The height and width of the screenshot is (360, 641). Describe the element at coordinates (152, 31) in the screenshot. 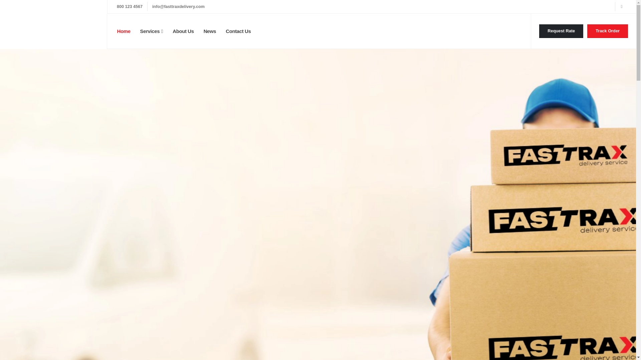

I see `Services` at that location.